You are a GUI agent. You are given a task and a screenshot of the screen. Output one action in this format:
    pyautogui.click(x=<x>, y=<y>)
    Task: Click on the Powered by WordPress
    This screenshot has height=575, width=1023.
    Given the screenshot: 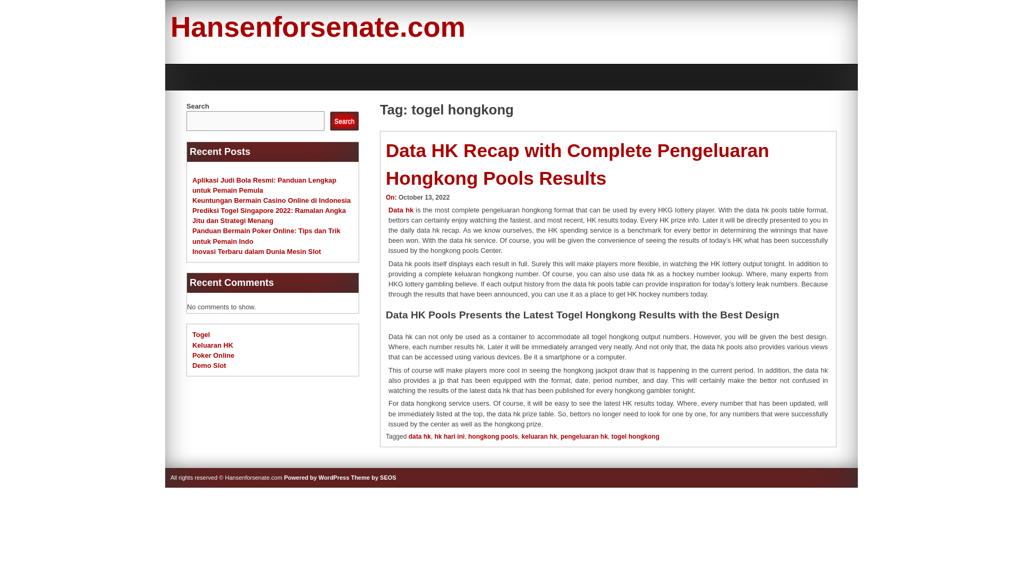 What is the action you would take?
    pyautogui.click(x=316, y=477)
    